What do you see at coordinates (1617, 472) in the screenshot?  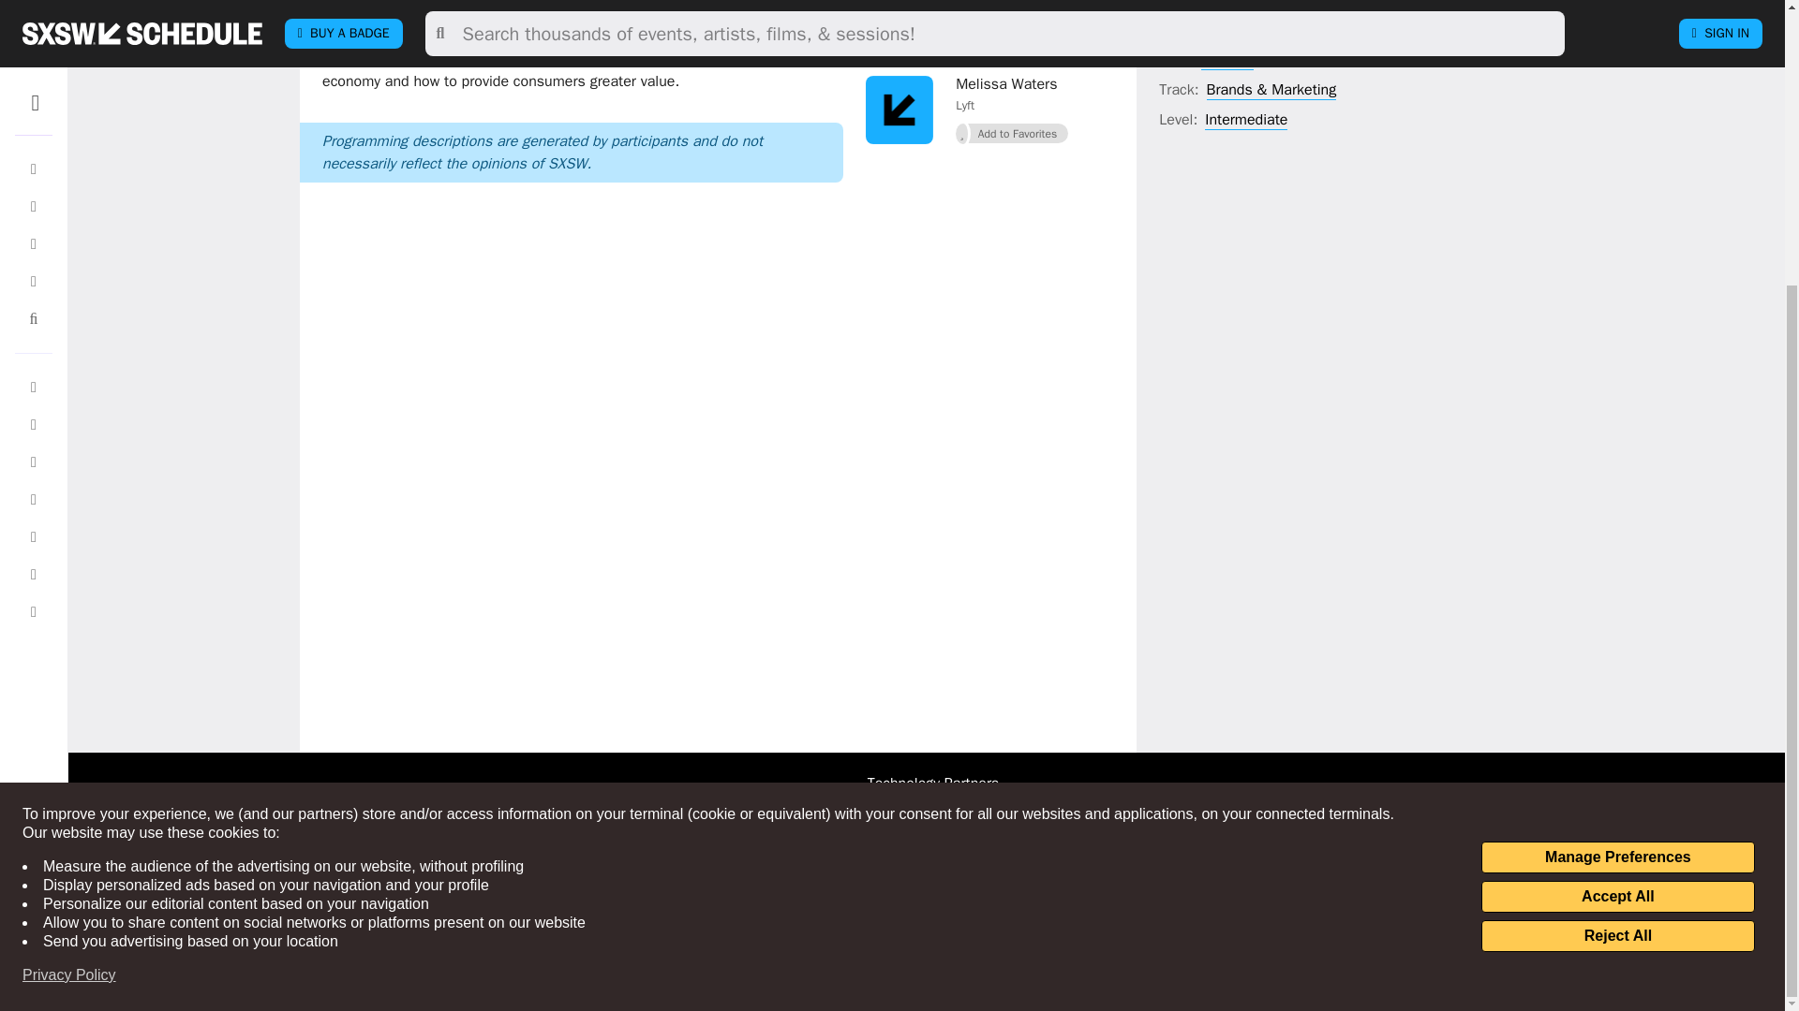 I see `Manage Preferences` at bounding box center [1617, 472].